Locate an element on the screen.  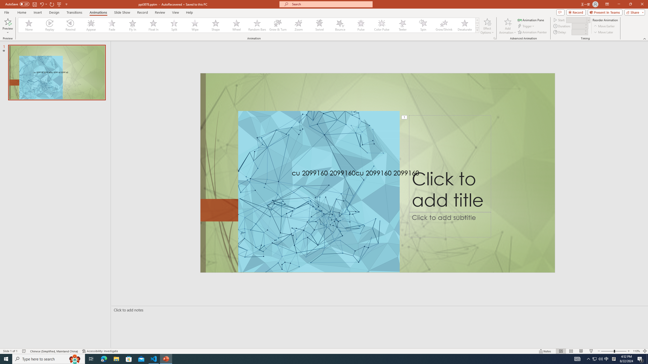
Bounce is located at coordinates (340, 25).